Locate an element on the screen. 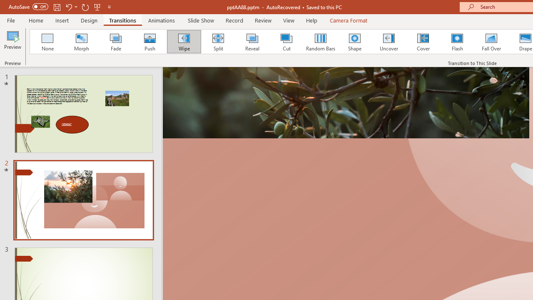  Undo is located at coordinates (71, 7).